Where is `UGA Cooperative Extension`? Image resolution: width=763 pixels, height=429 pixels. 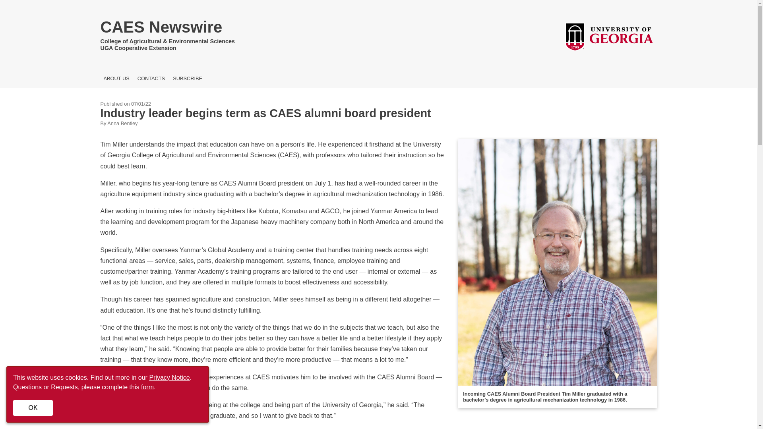
UGA Cooperative Extension is located at coordinates (167, 48).